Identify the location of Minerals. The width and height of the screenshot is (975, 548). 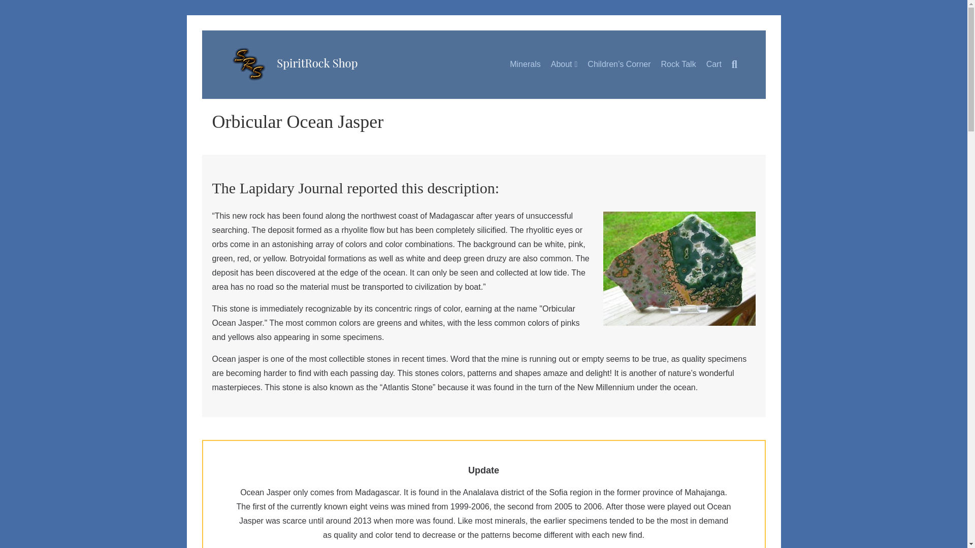
(525, 64).